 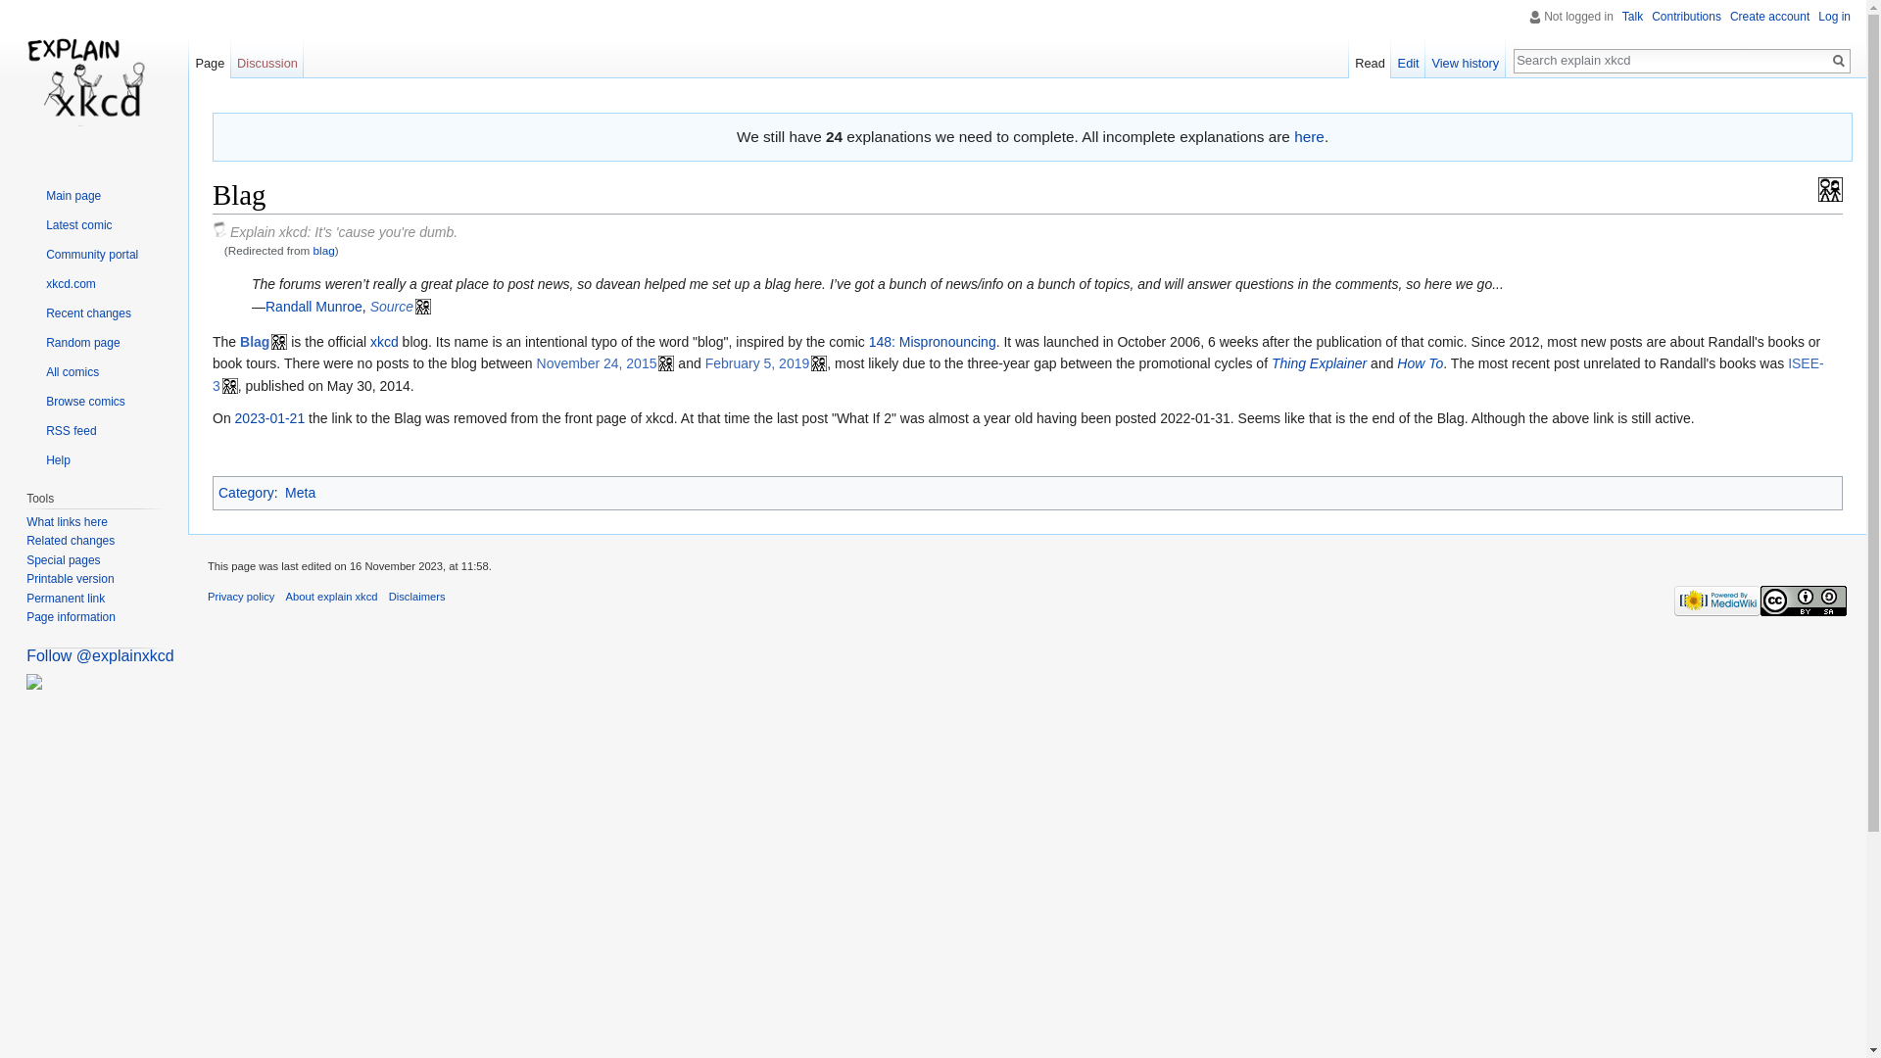 What do you see at coordinates (933, 342) in the screenshot?
I see `148: Mispronouncing` at bounding box center [933, 342].